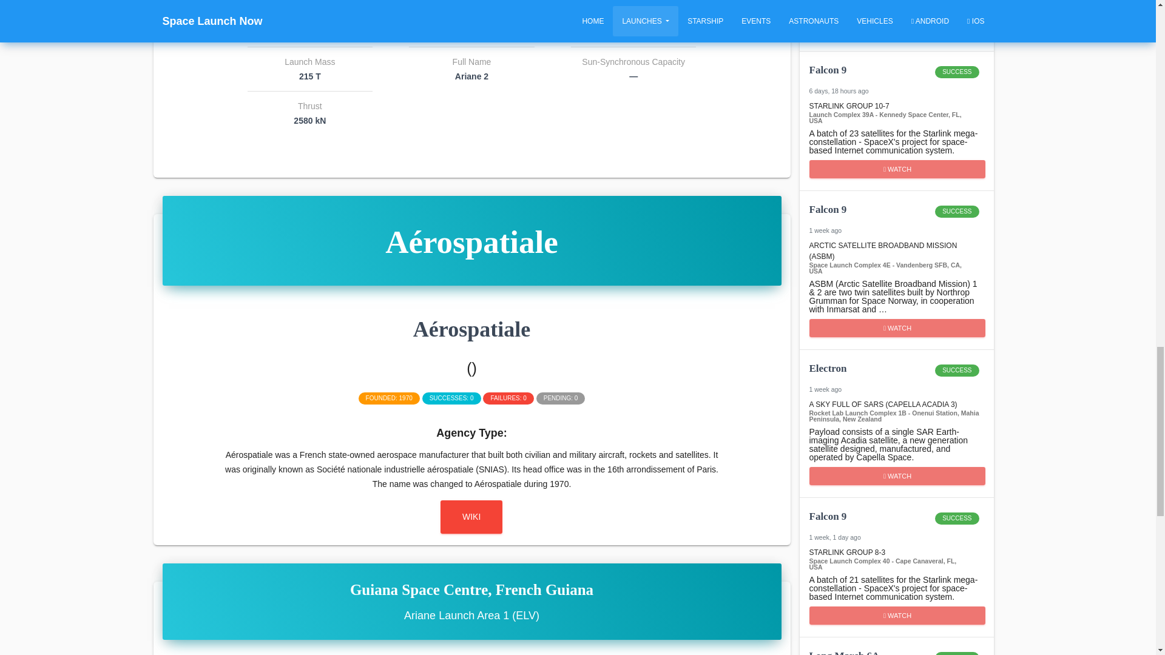 The image size is (1165, 655). What do you see at coordinates (897, 476) in the screenshot?
I see `WATCH` at bounding box center [897, 476].